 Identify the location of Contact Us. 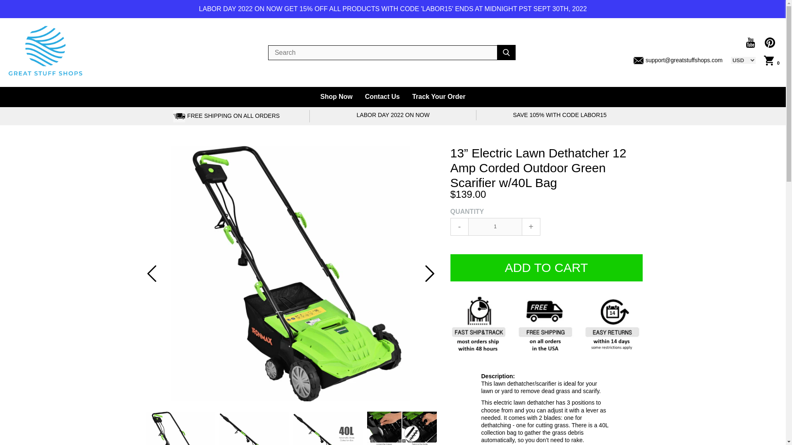
(382, 97).